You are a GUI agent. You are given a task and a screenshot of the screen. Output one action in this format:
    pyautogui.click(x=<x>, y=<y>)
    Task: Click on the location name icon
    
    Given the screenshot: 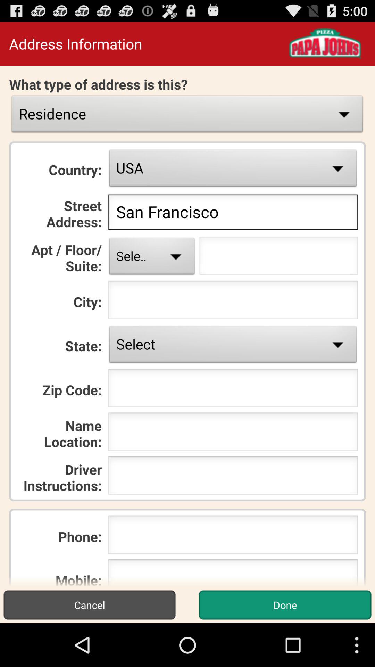 What is the action you would take?
    pyautogui.click(x=233, y=434)
    